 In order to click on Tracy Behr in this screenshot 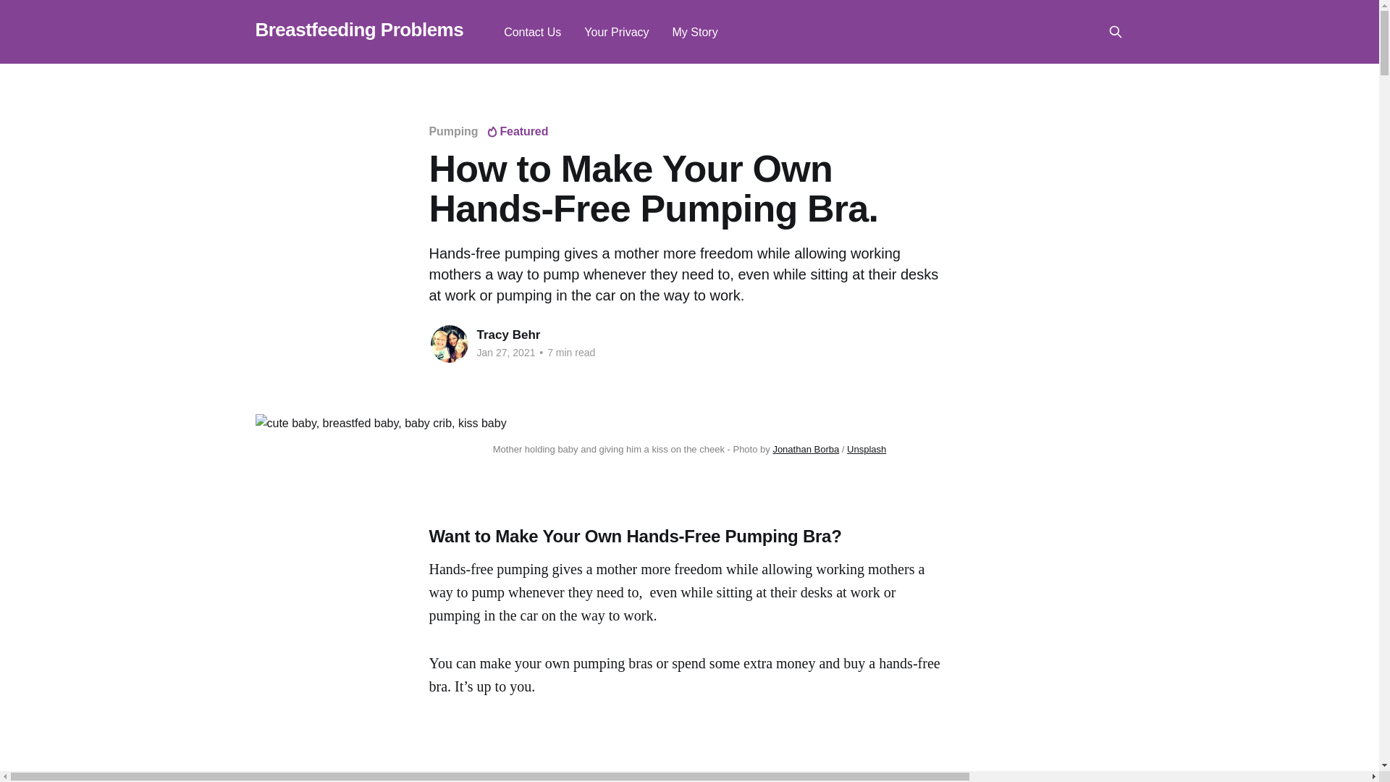, I will do `click(508, 335)`.